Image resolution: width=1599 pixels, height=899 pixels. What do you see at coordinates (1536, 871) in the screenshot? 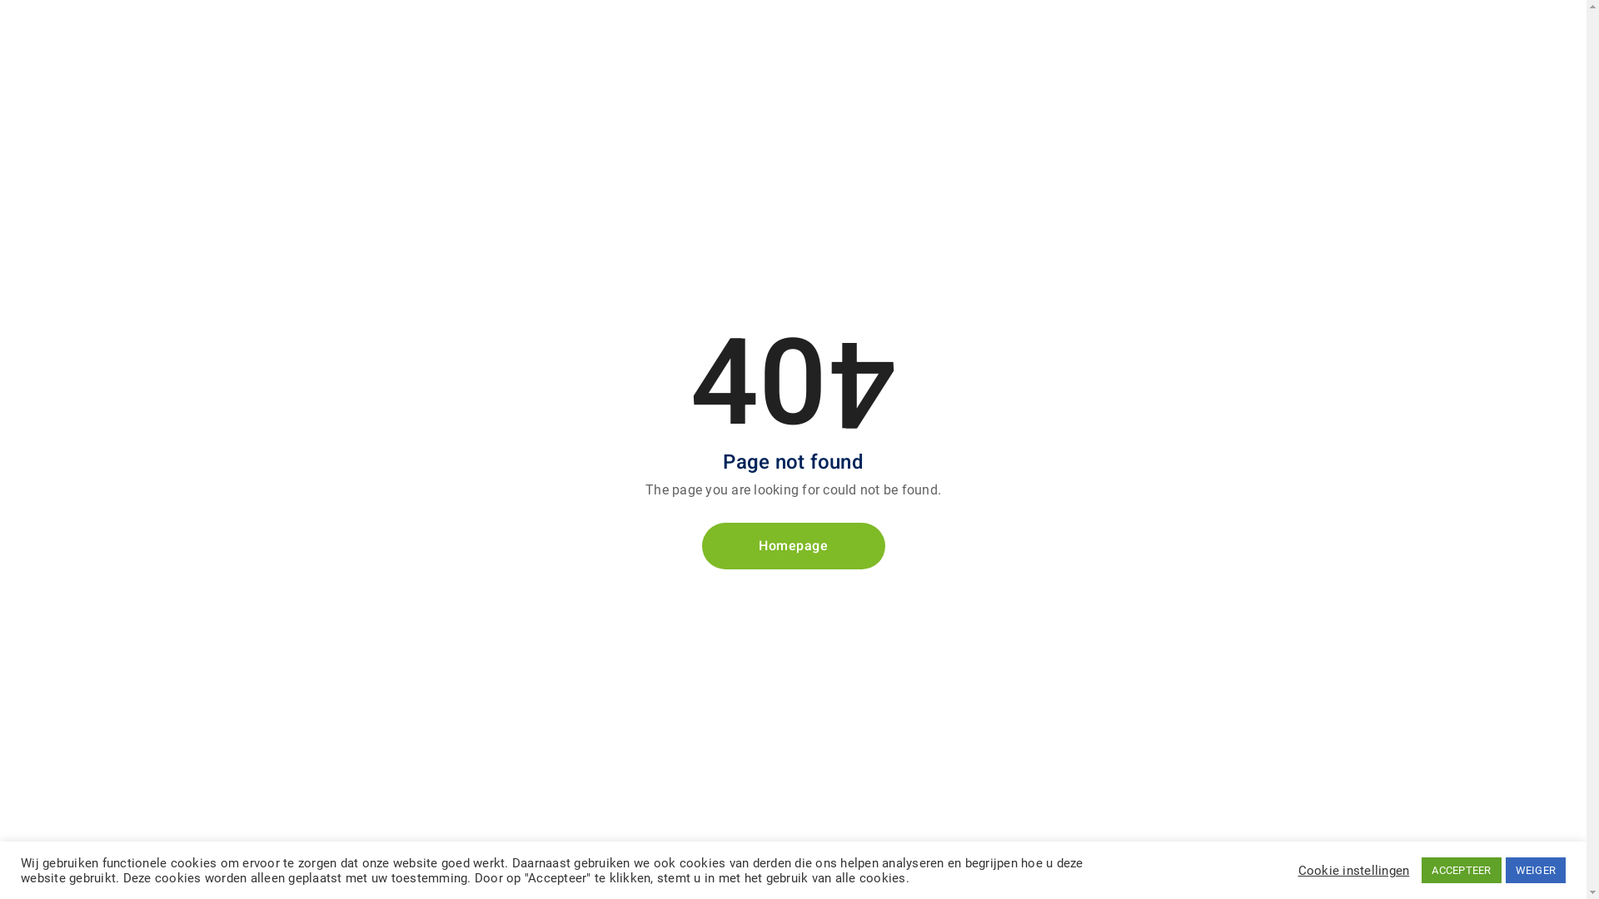
I see `WEIGER` at bounding box center [1536, 871].